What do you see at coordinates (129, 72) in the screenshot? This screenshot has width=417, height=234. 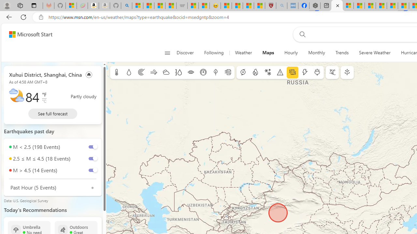 I see `Precipitation` at bounding box center [129, 72].